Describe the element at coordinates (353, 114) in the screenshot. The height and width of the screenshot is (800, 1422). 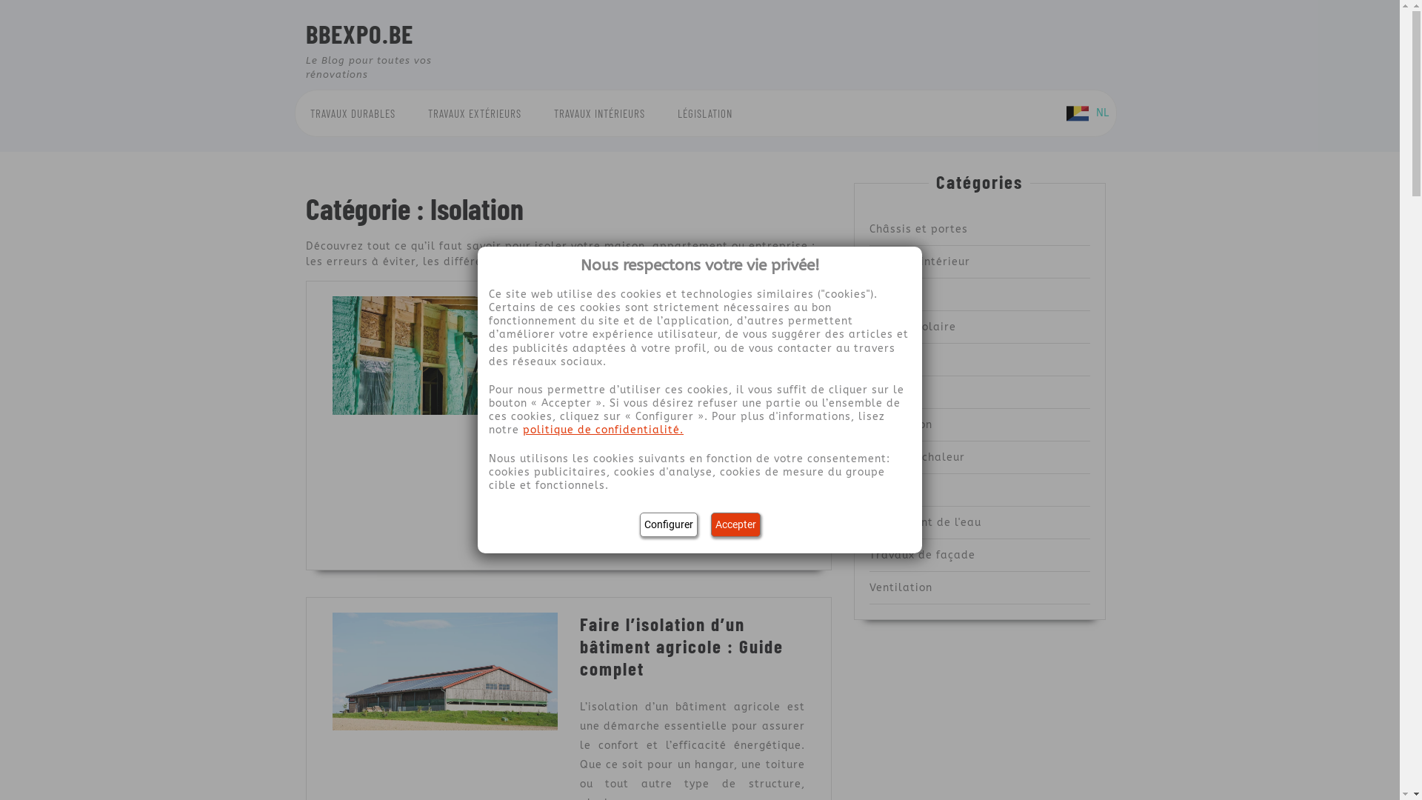
I see `TRAVAUX DURABLES` at that location.